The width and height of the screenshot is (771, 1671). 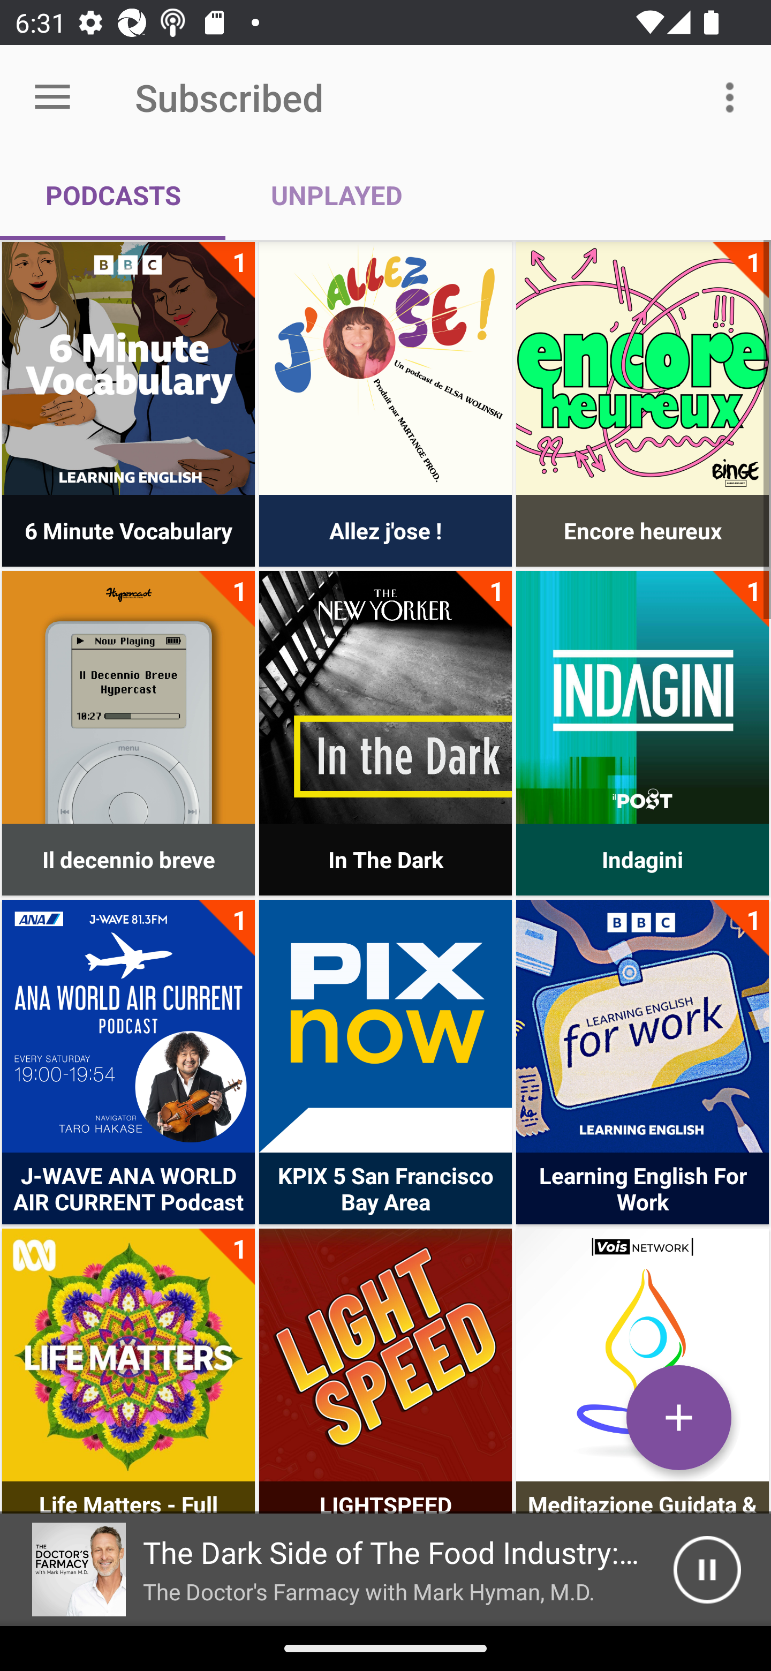 What do you see at coordinates (642, 368) in the screenshot?
I see `Encore heureux` at bounding box center [642, 368].